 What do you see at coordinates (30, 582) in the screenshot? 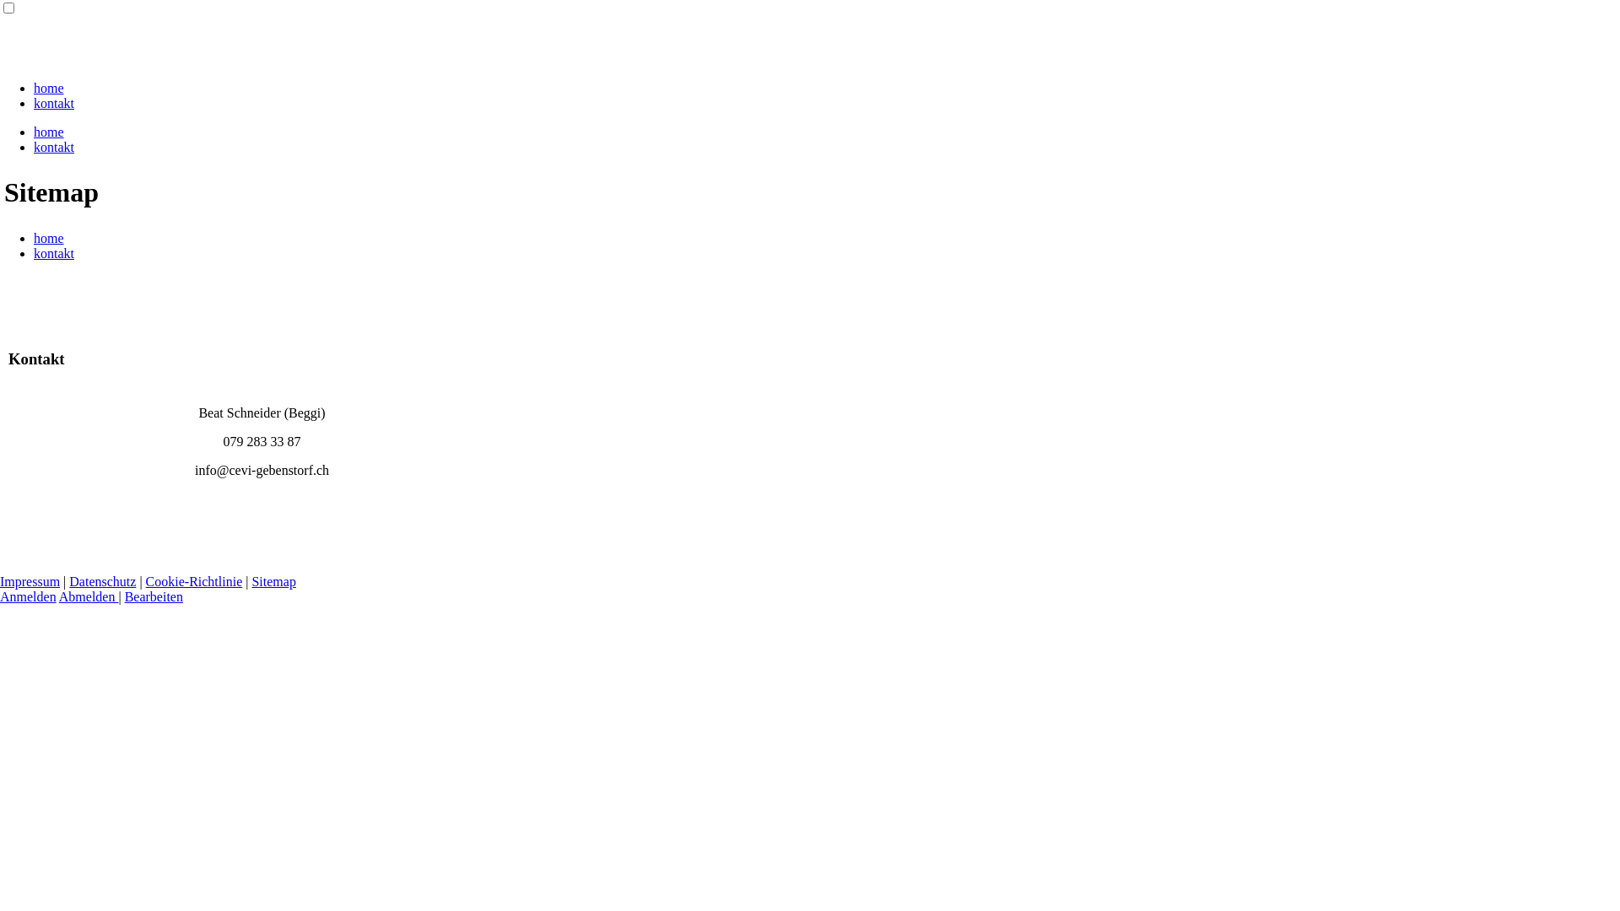
I see `Impressum` at bounding box center [30, 582].